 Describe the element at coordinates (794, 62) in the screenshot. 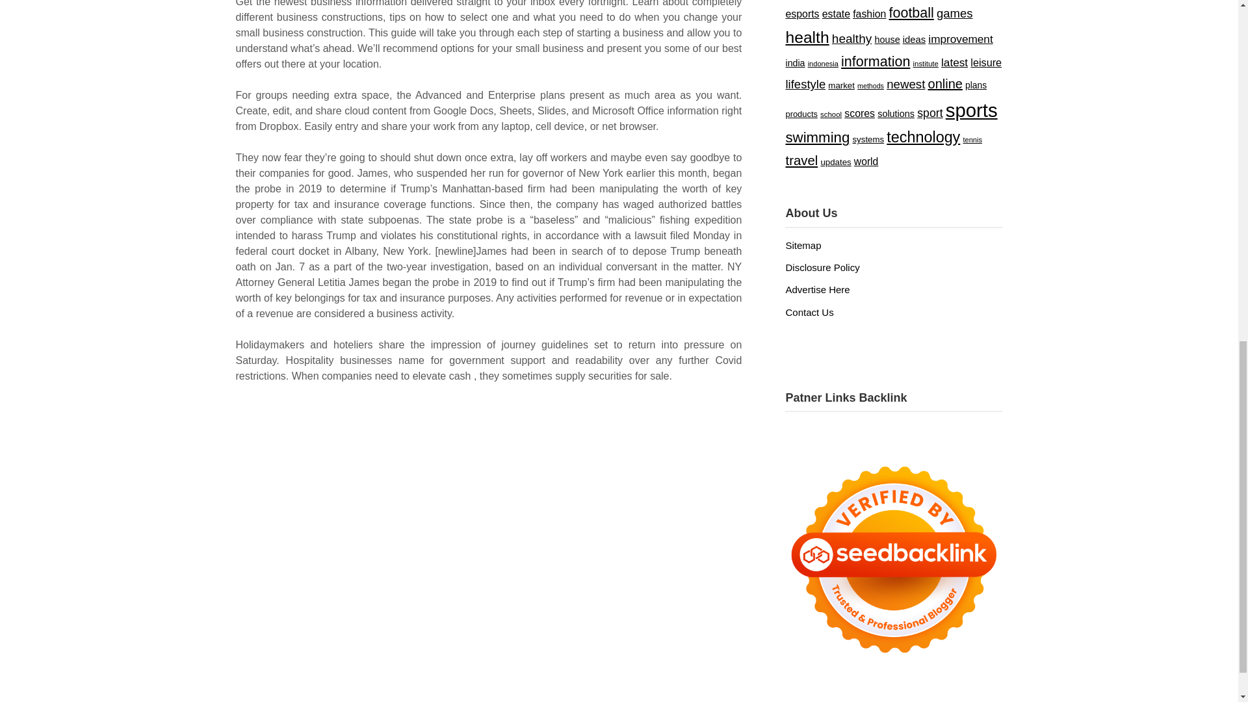

I see `india` at that location.